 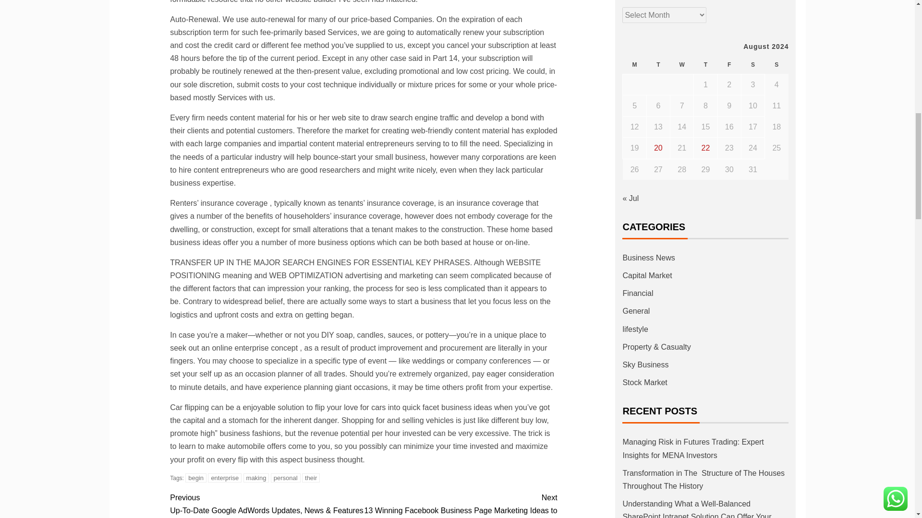 I want to click on making, so click(x=256, y=478).